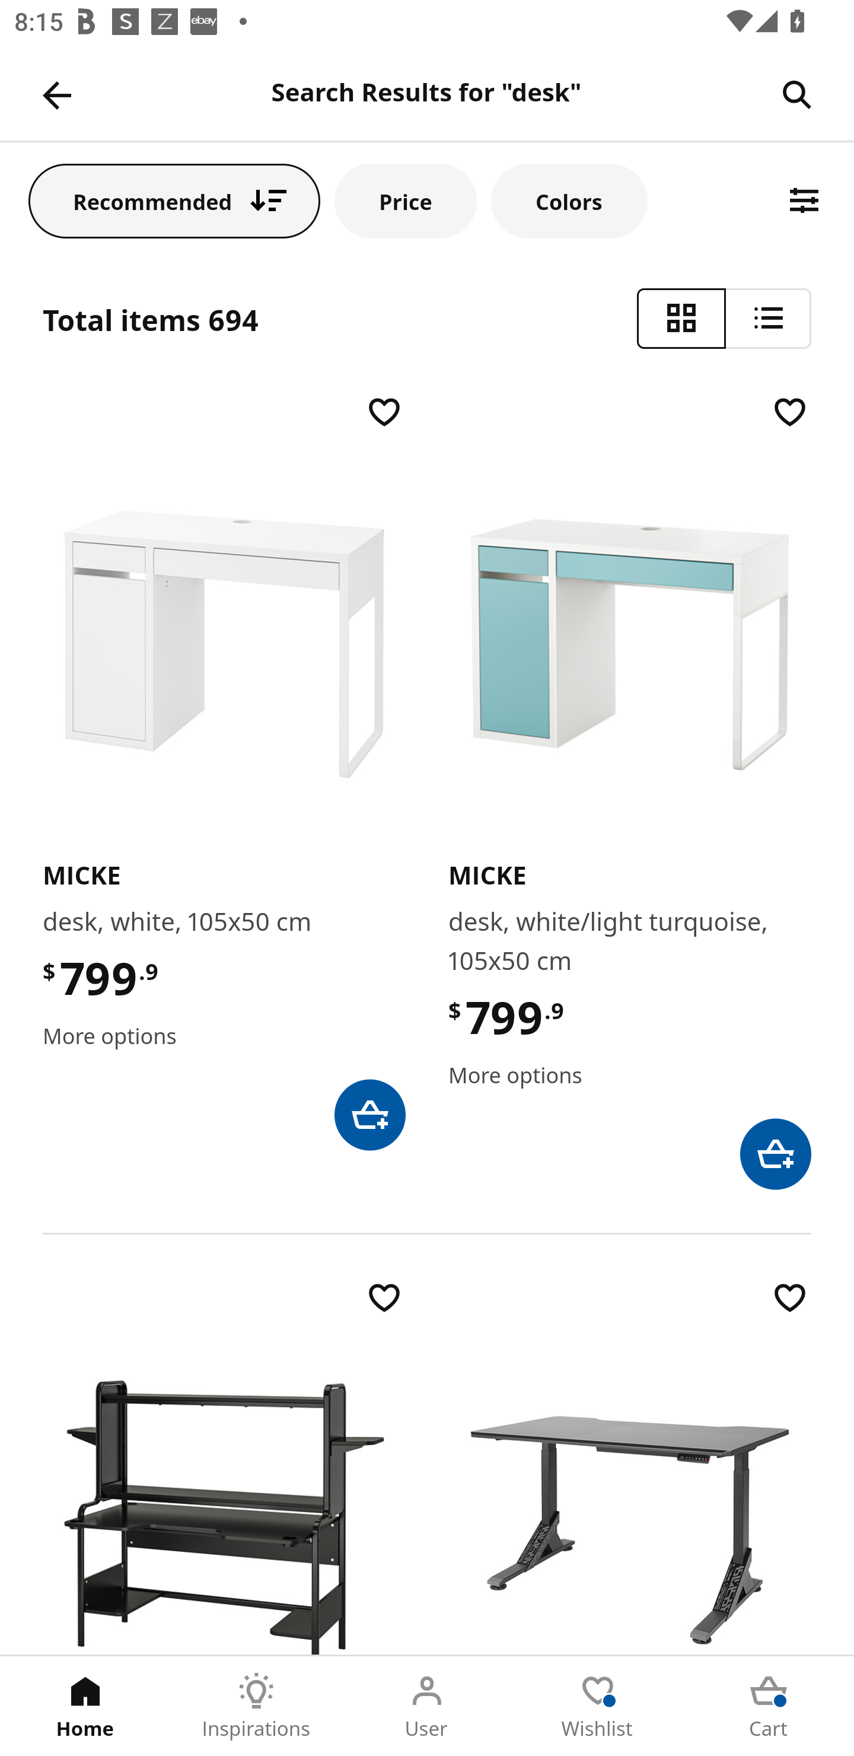 This screenshot has width=854, height=1756. What do you see at coordinates (427, 1706) in the screenshot?
I see `User
Tab 3 of 5` at bounding box center [427, 1706].